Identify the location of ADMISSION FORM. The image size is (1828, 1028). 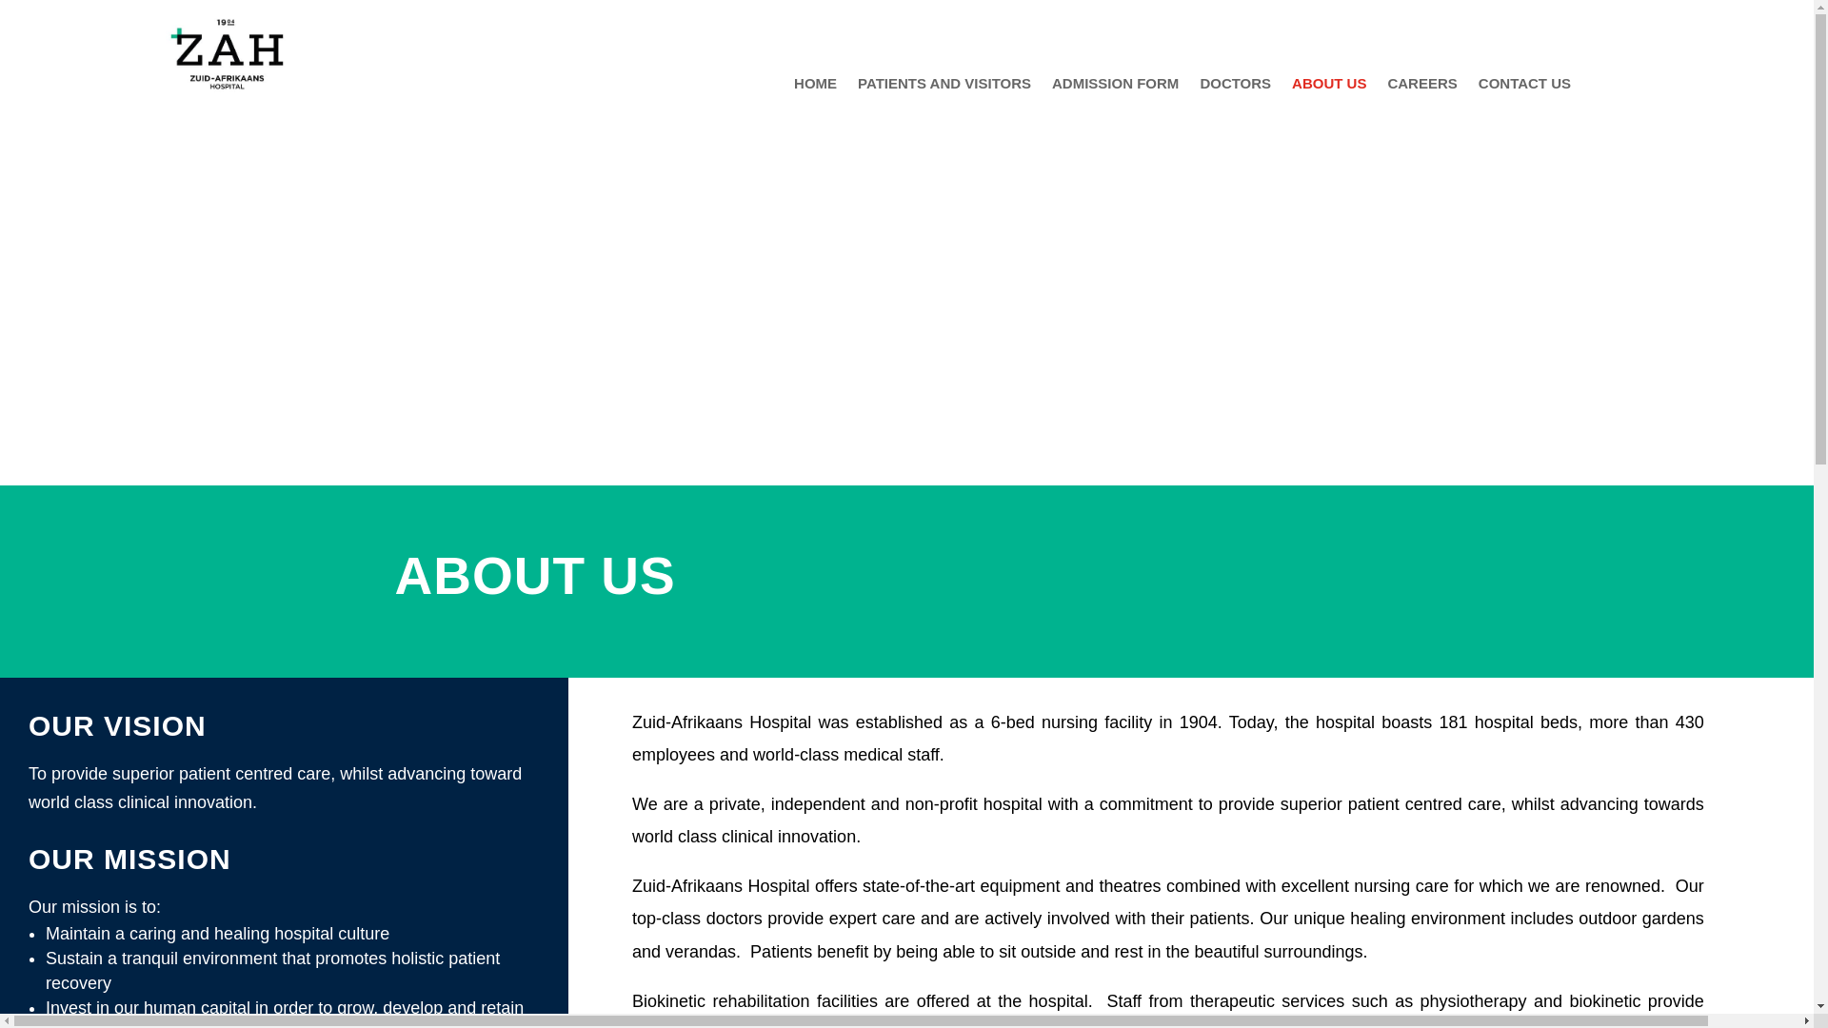
(1116, 88).